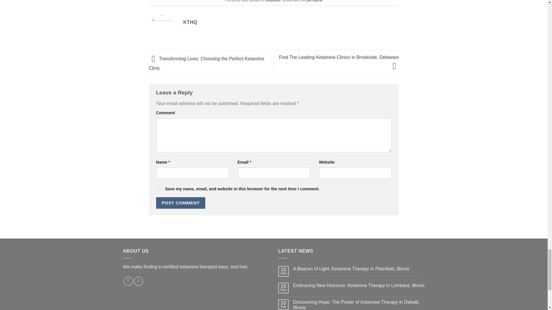 This screenshot has width=552, height=310. What do you see at coordinates (181, 203) in the screenshot?
I see `Post Comment` at bounding box center [181, 203].